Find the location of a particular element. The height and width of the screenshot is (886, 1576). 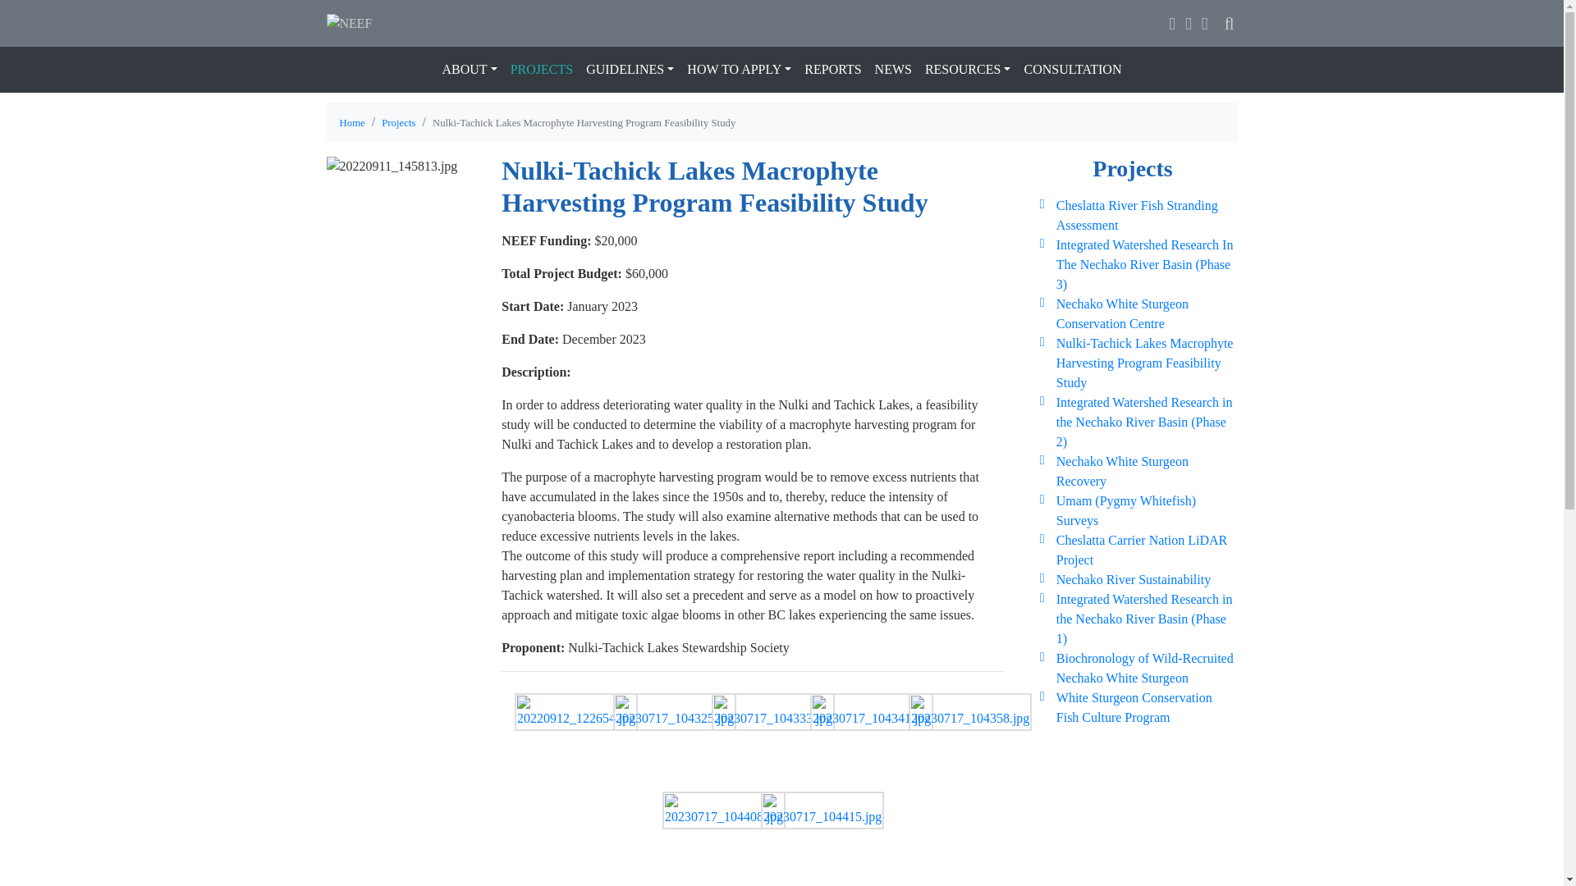

Cheslatta River Fish Stranding Assessment is located at coordinates (1137, 215).